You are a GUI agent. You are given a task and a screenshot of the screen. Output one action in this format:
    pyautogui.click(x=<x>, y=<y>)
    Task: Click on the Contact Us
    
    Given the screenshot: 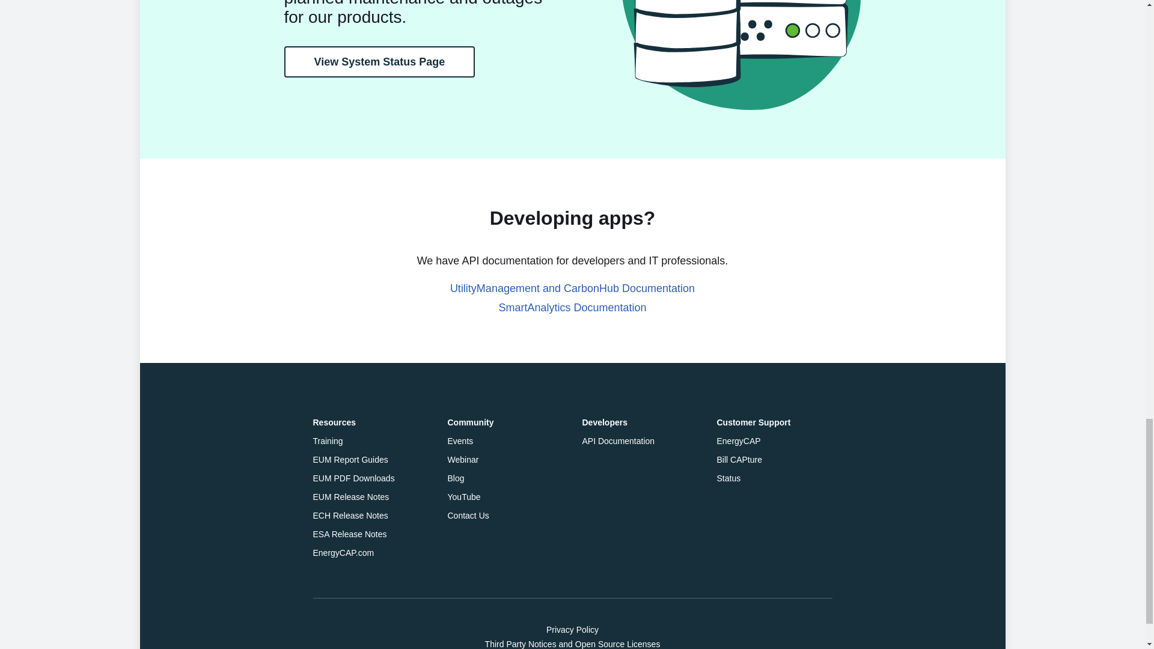 What is the action you would take?
    pyautogui.click(x=468, y=516)
    